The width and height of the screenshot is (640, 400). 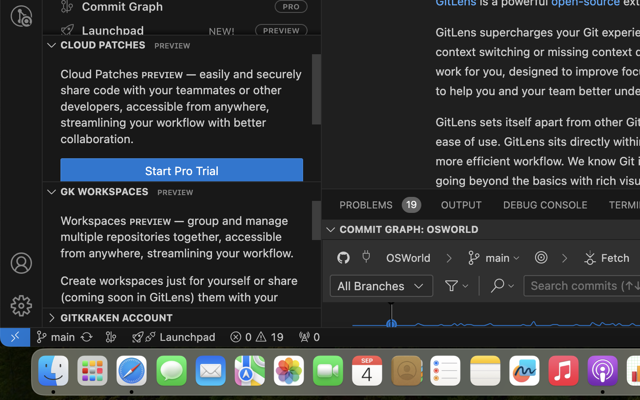 What do you see at coordinates (257, 337) in the screenshot?
I see `19  0 ` at bounding box center [257, 337].